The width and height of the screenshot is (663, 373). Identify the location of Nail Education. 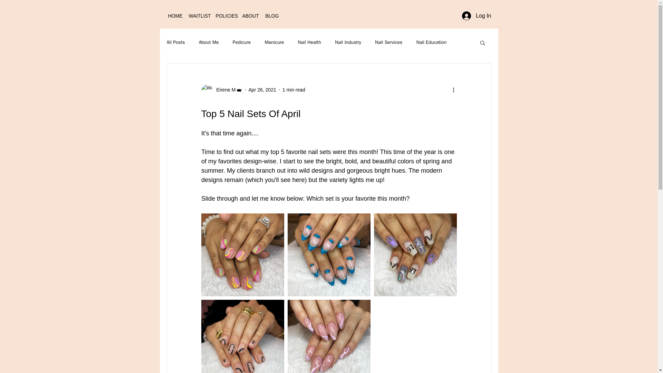
(431, 42).